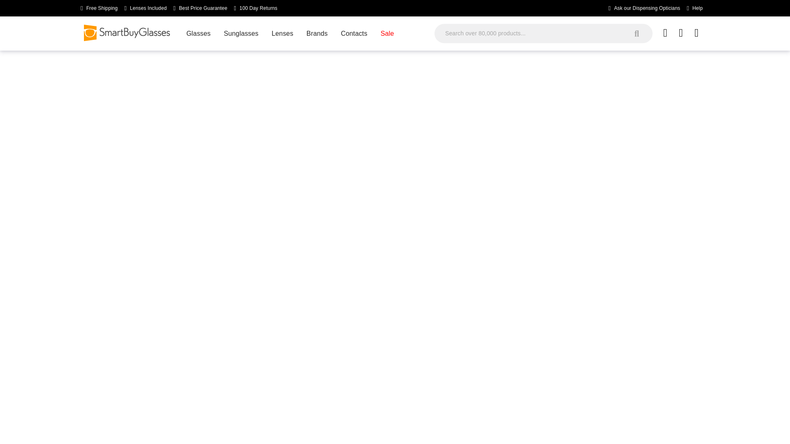 This screenshot has height=444, width=790. What do you see at coordinates (198, 33) in the screenshot?
I see `Glasses` at bounding box center [198, 33].